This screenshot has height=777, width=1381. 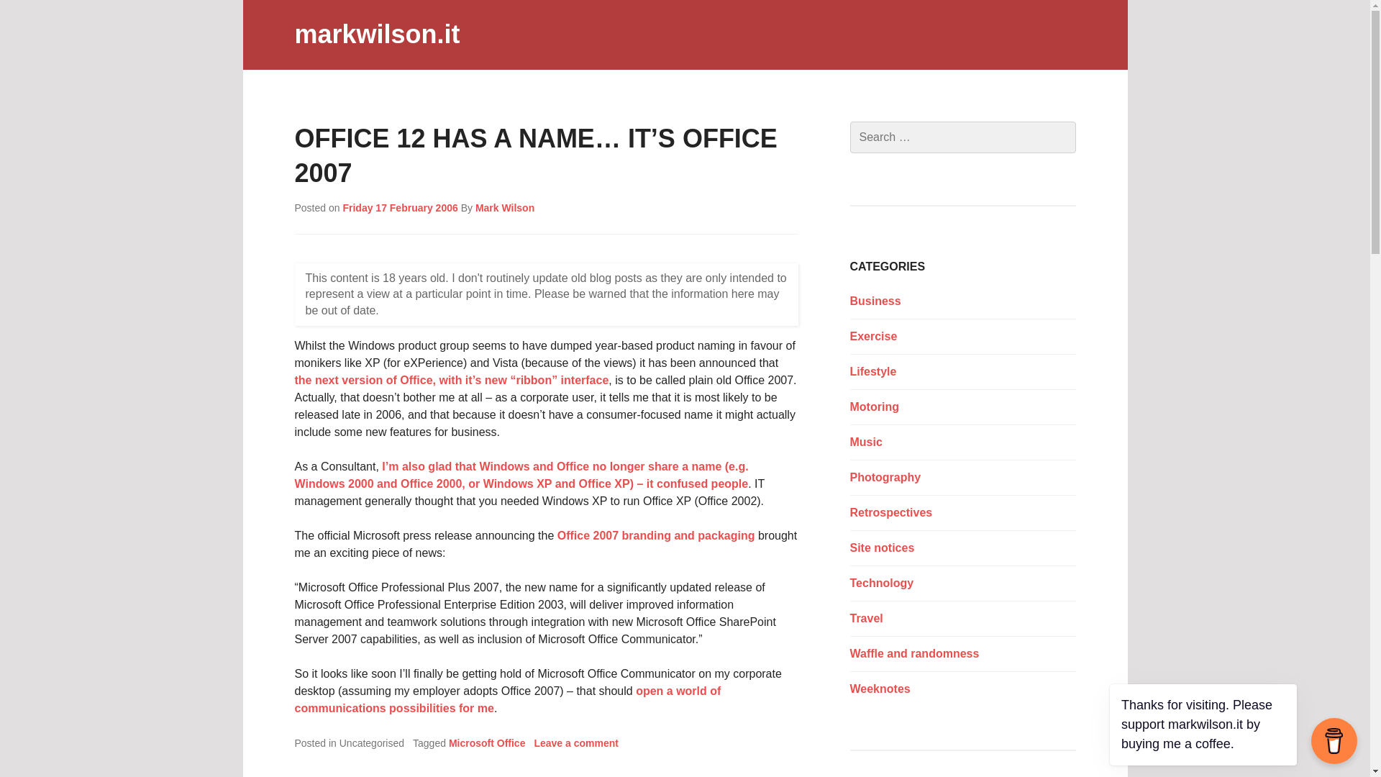 I want to click on Weeknotes, so click(x=880, y=689).